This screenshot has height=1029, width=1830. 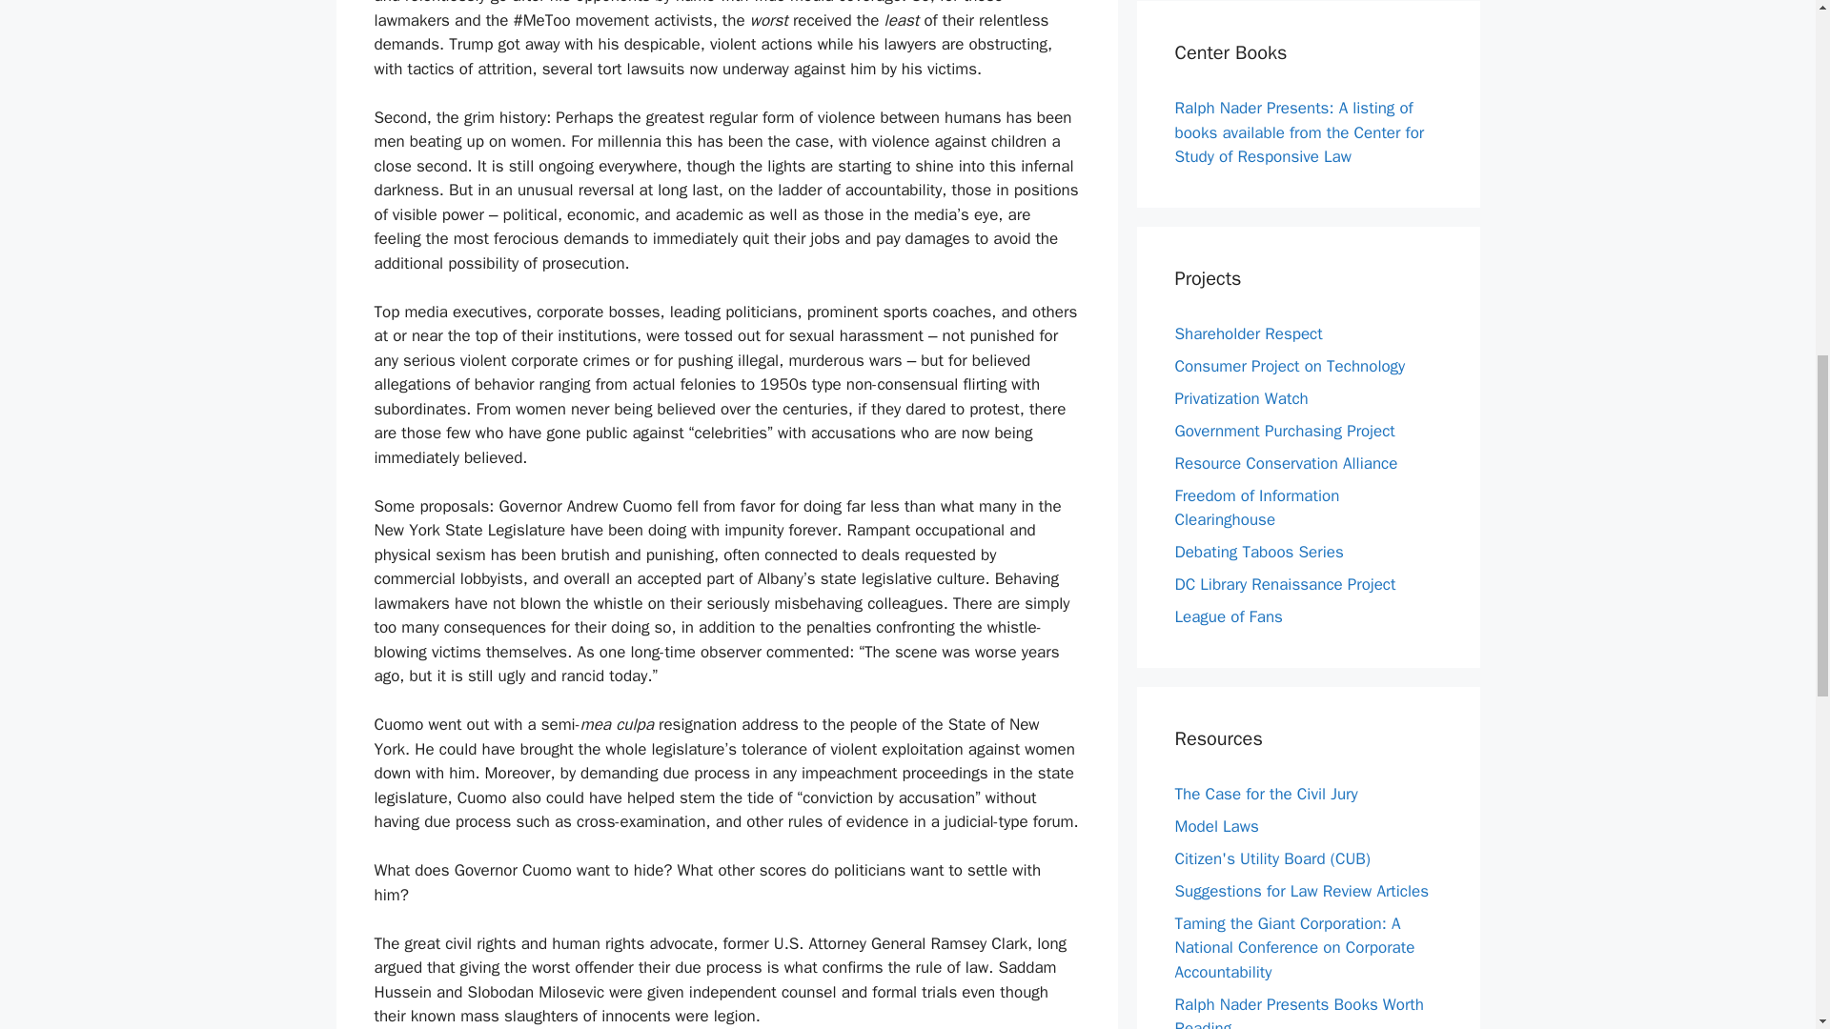 What do you see at coordinates (1302, 890) in the screenshot?
I see `Suggestions for Law Review Articles` at bounding box center [1302, 890].